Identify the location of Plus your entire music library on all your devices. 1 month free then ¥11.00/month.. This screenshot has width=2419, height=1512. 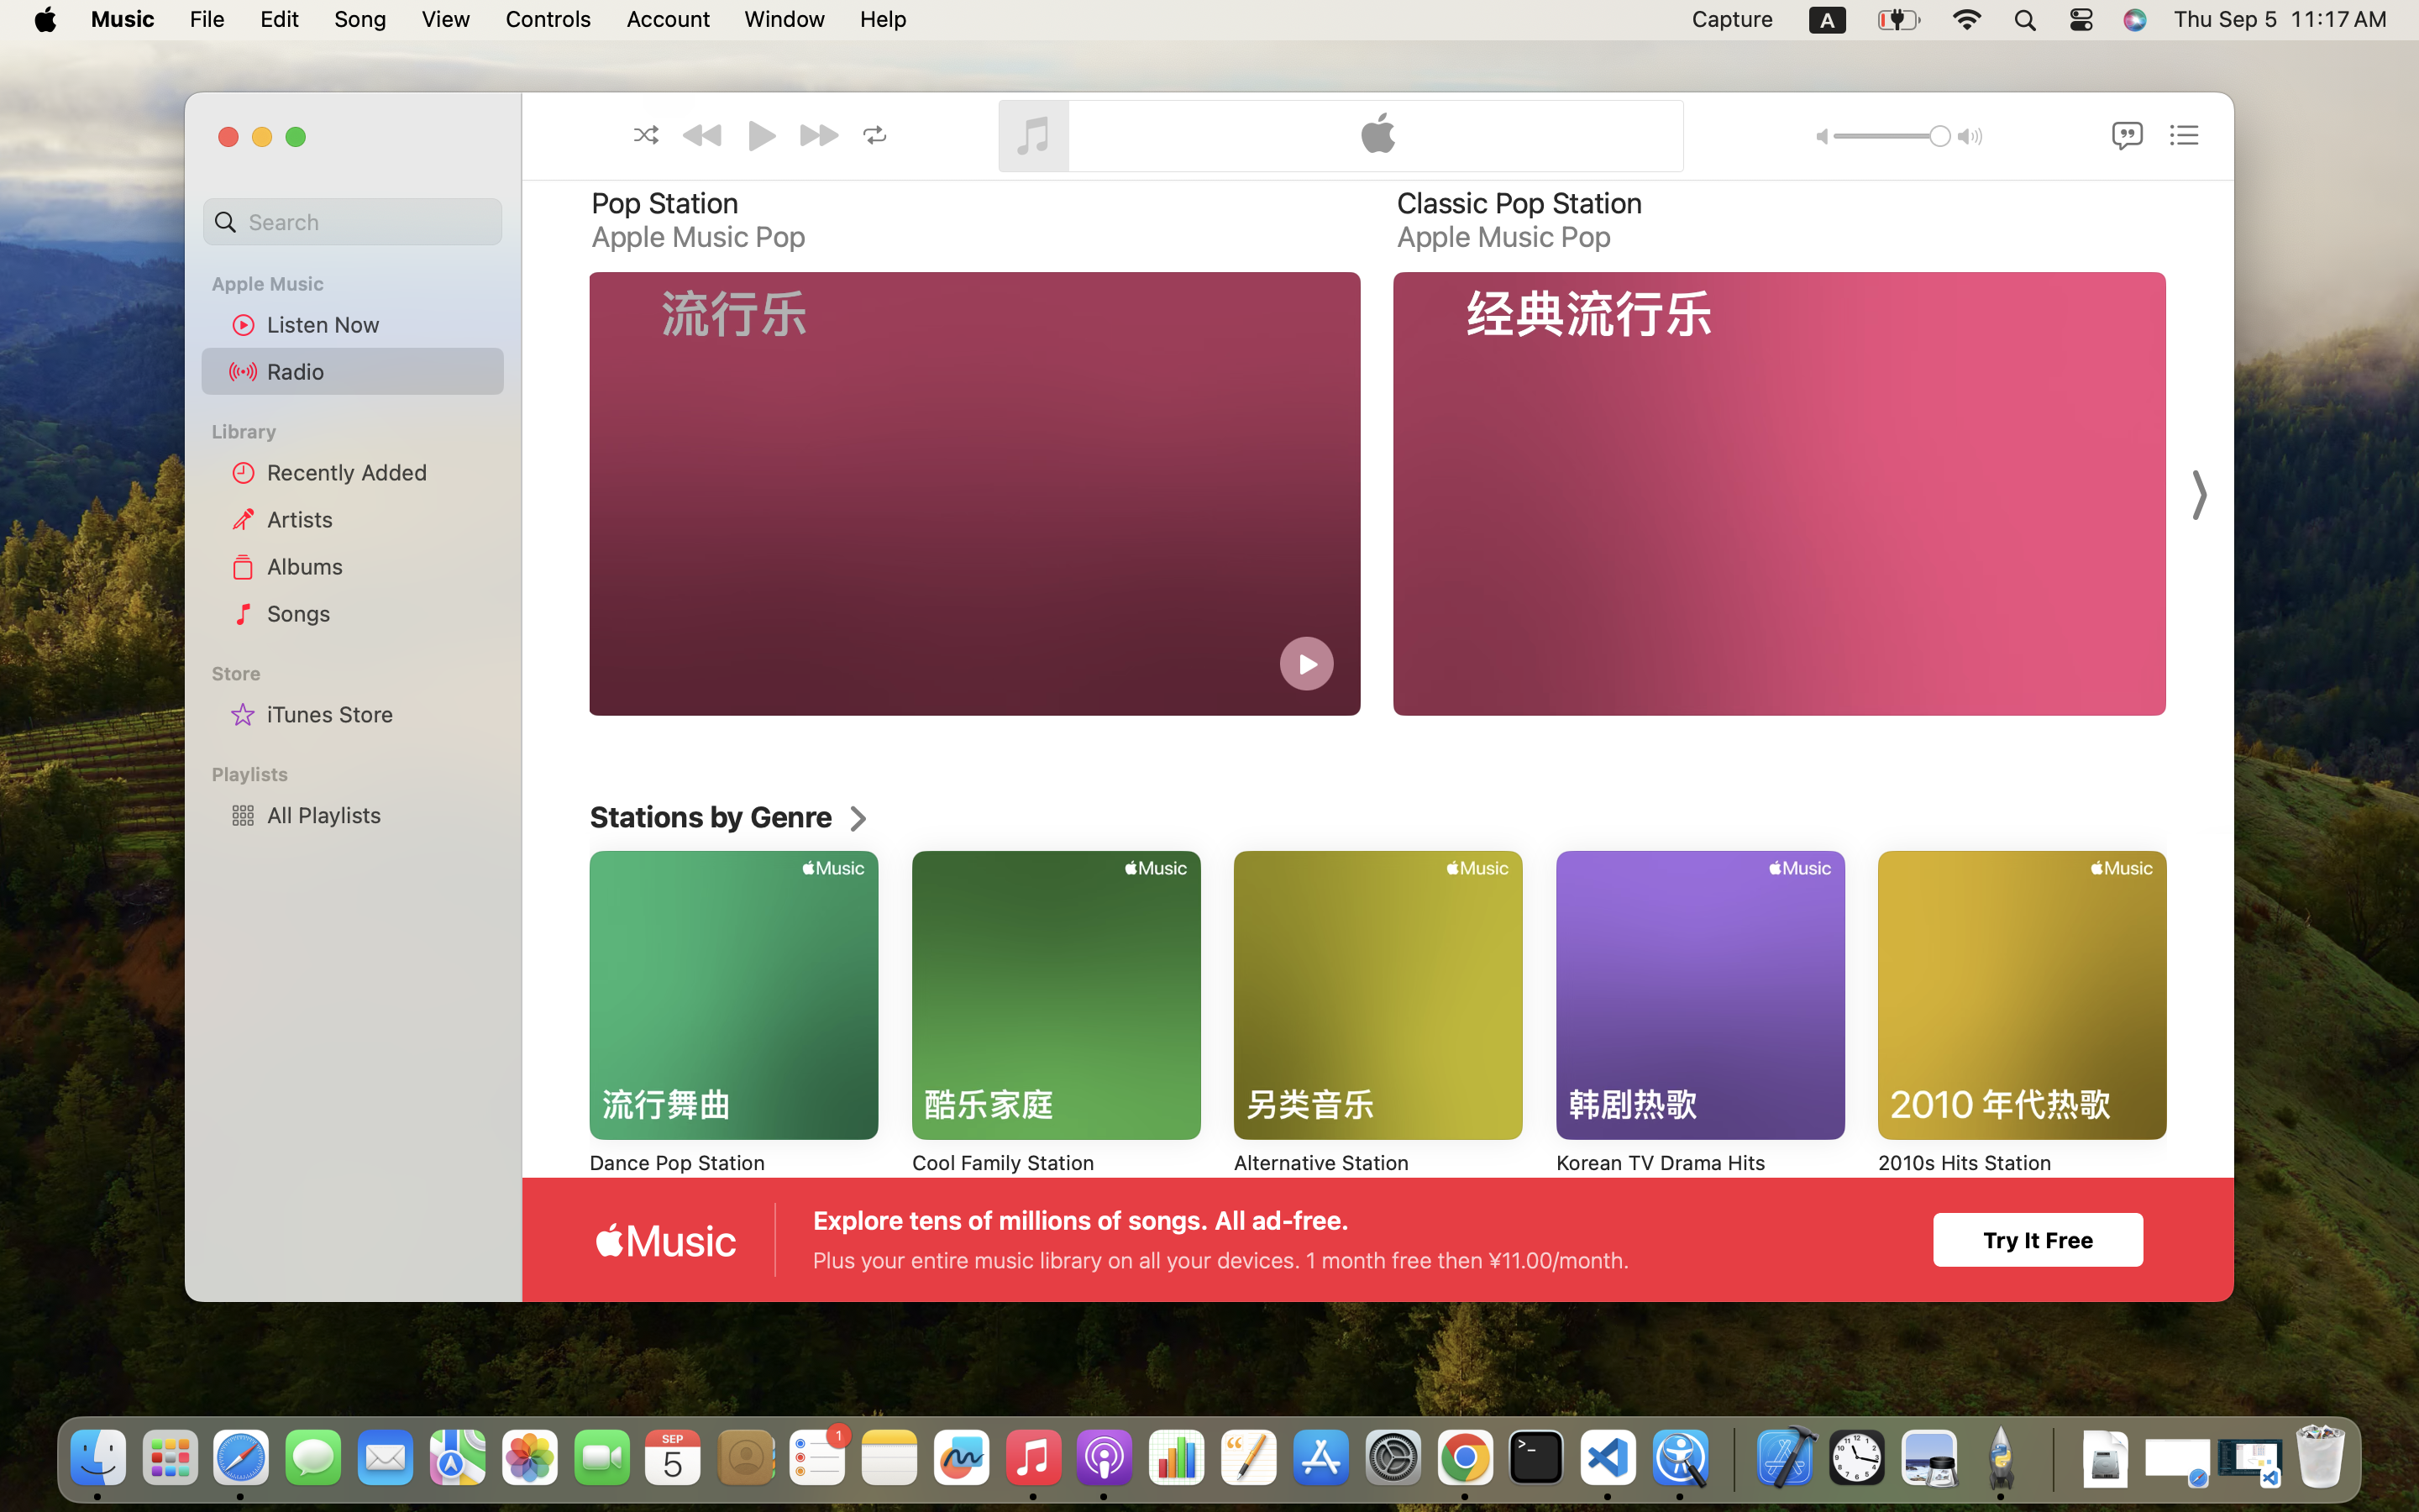
(1221, 1260).